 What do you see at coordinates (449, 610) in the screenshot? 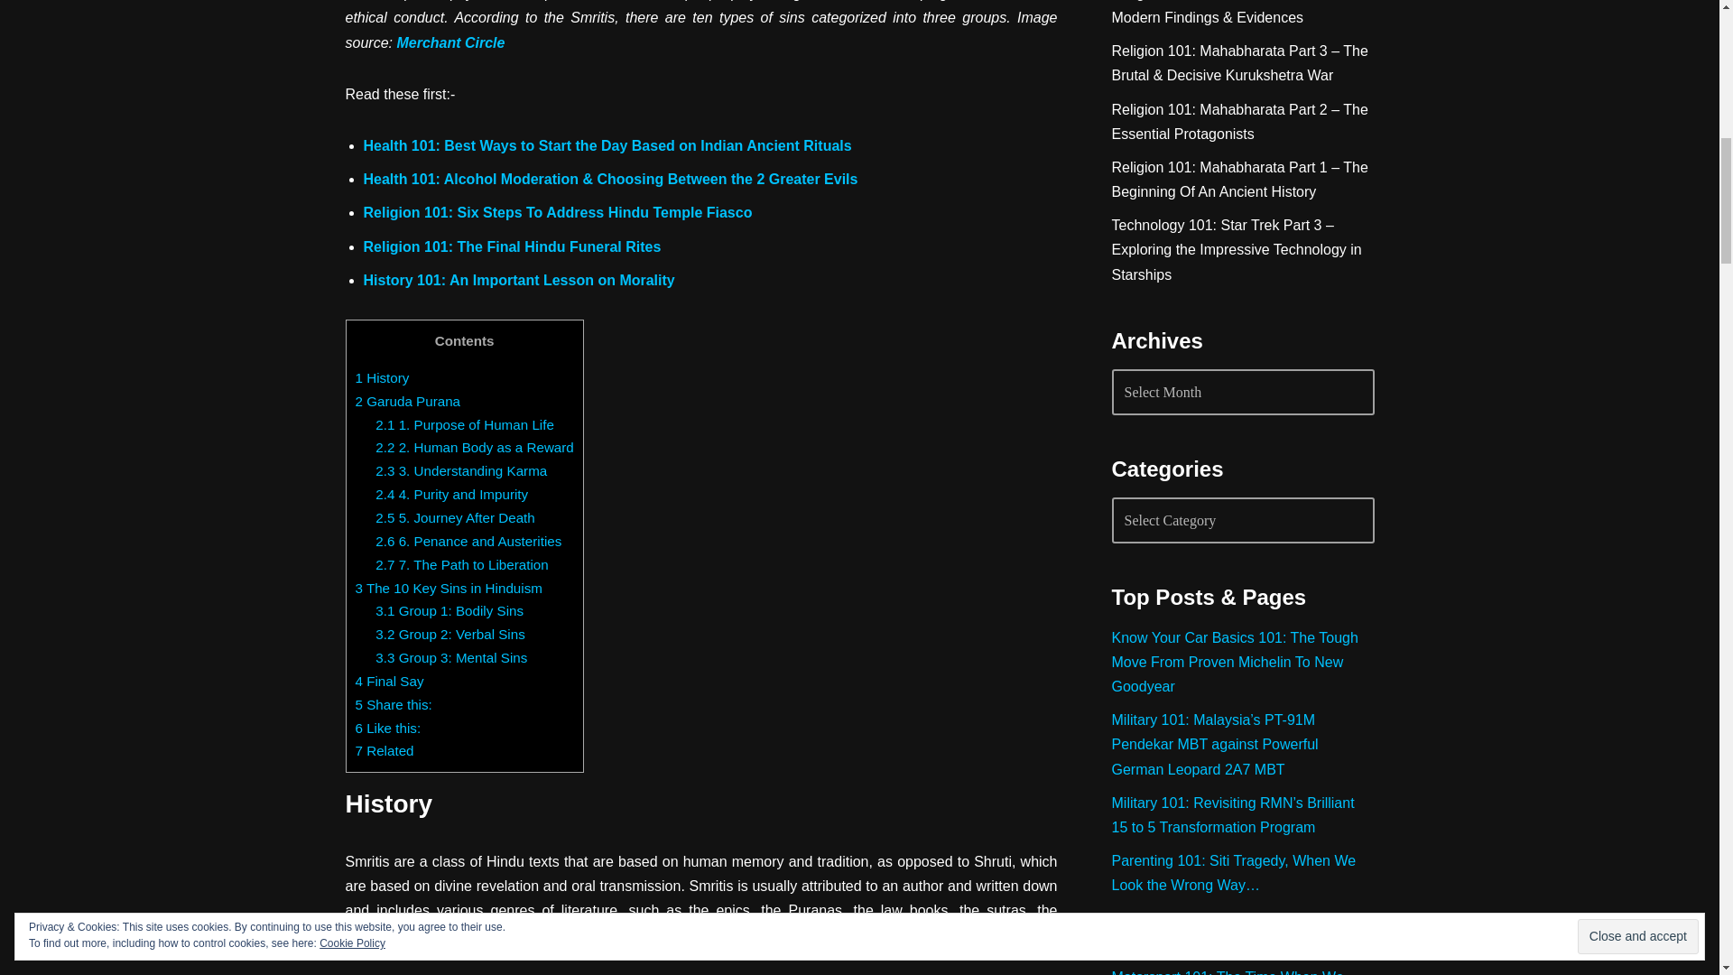
I see `3.1 Group 1: Bodily Sins` at bounding box center [449, 610].